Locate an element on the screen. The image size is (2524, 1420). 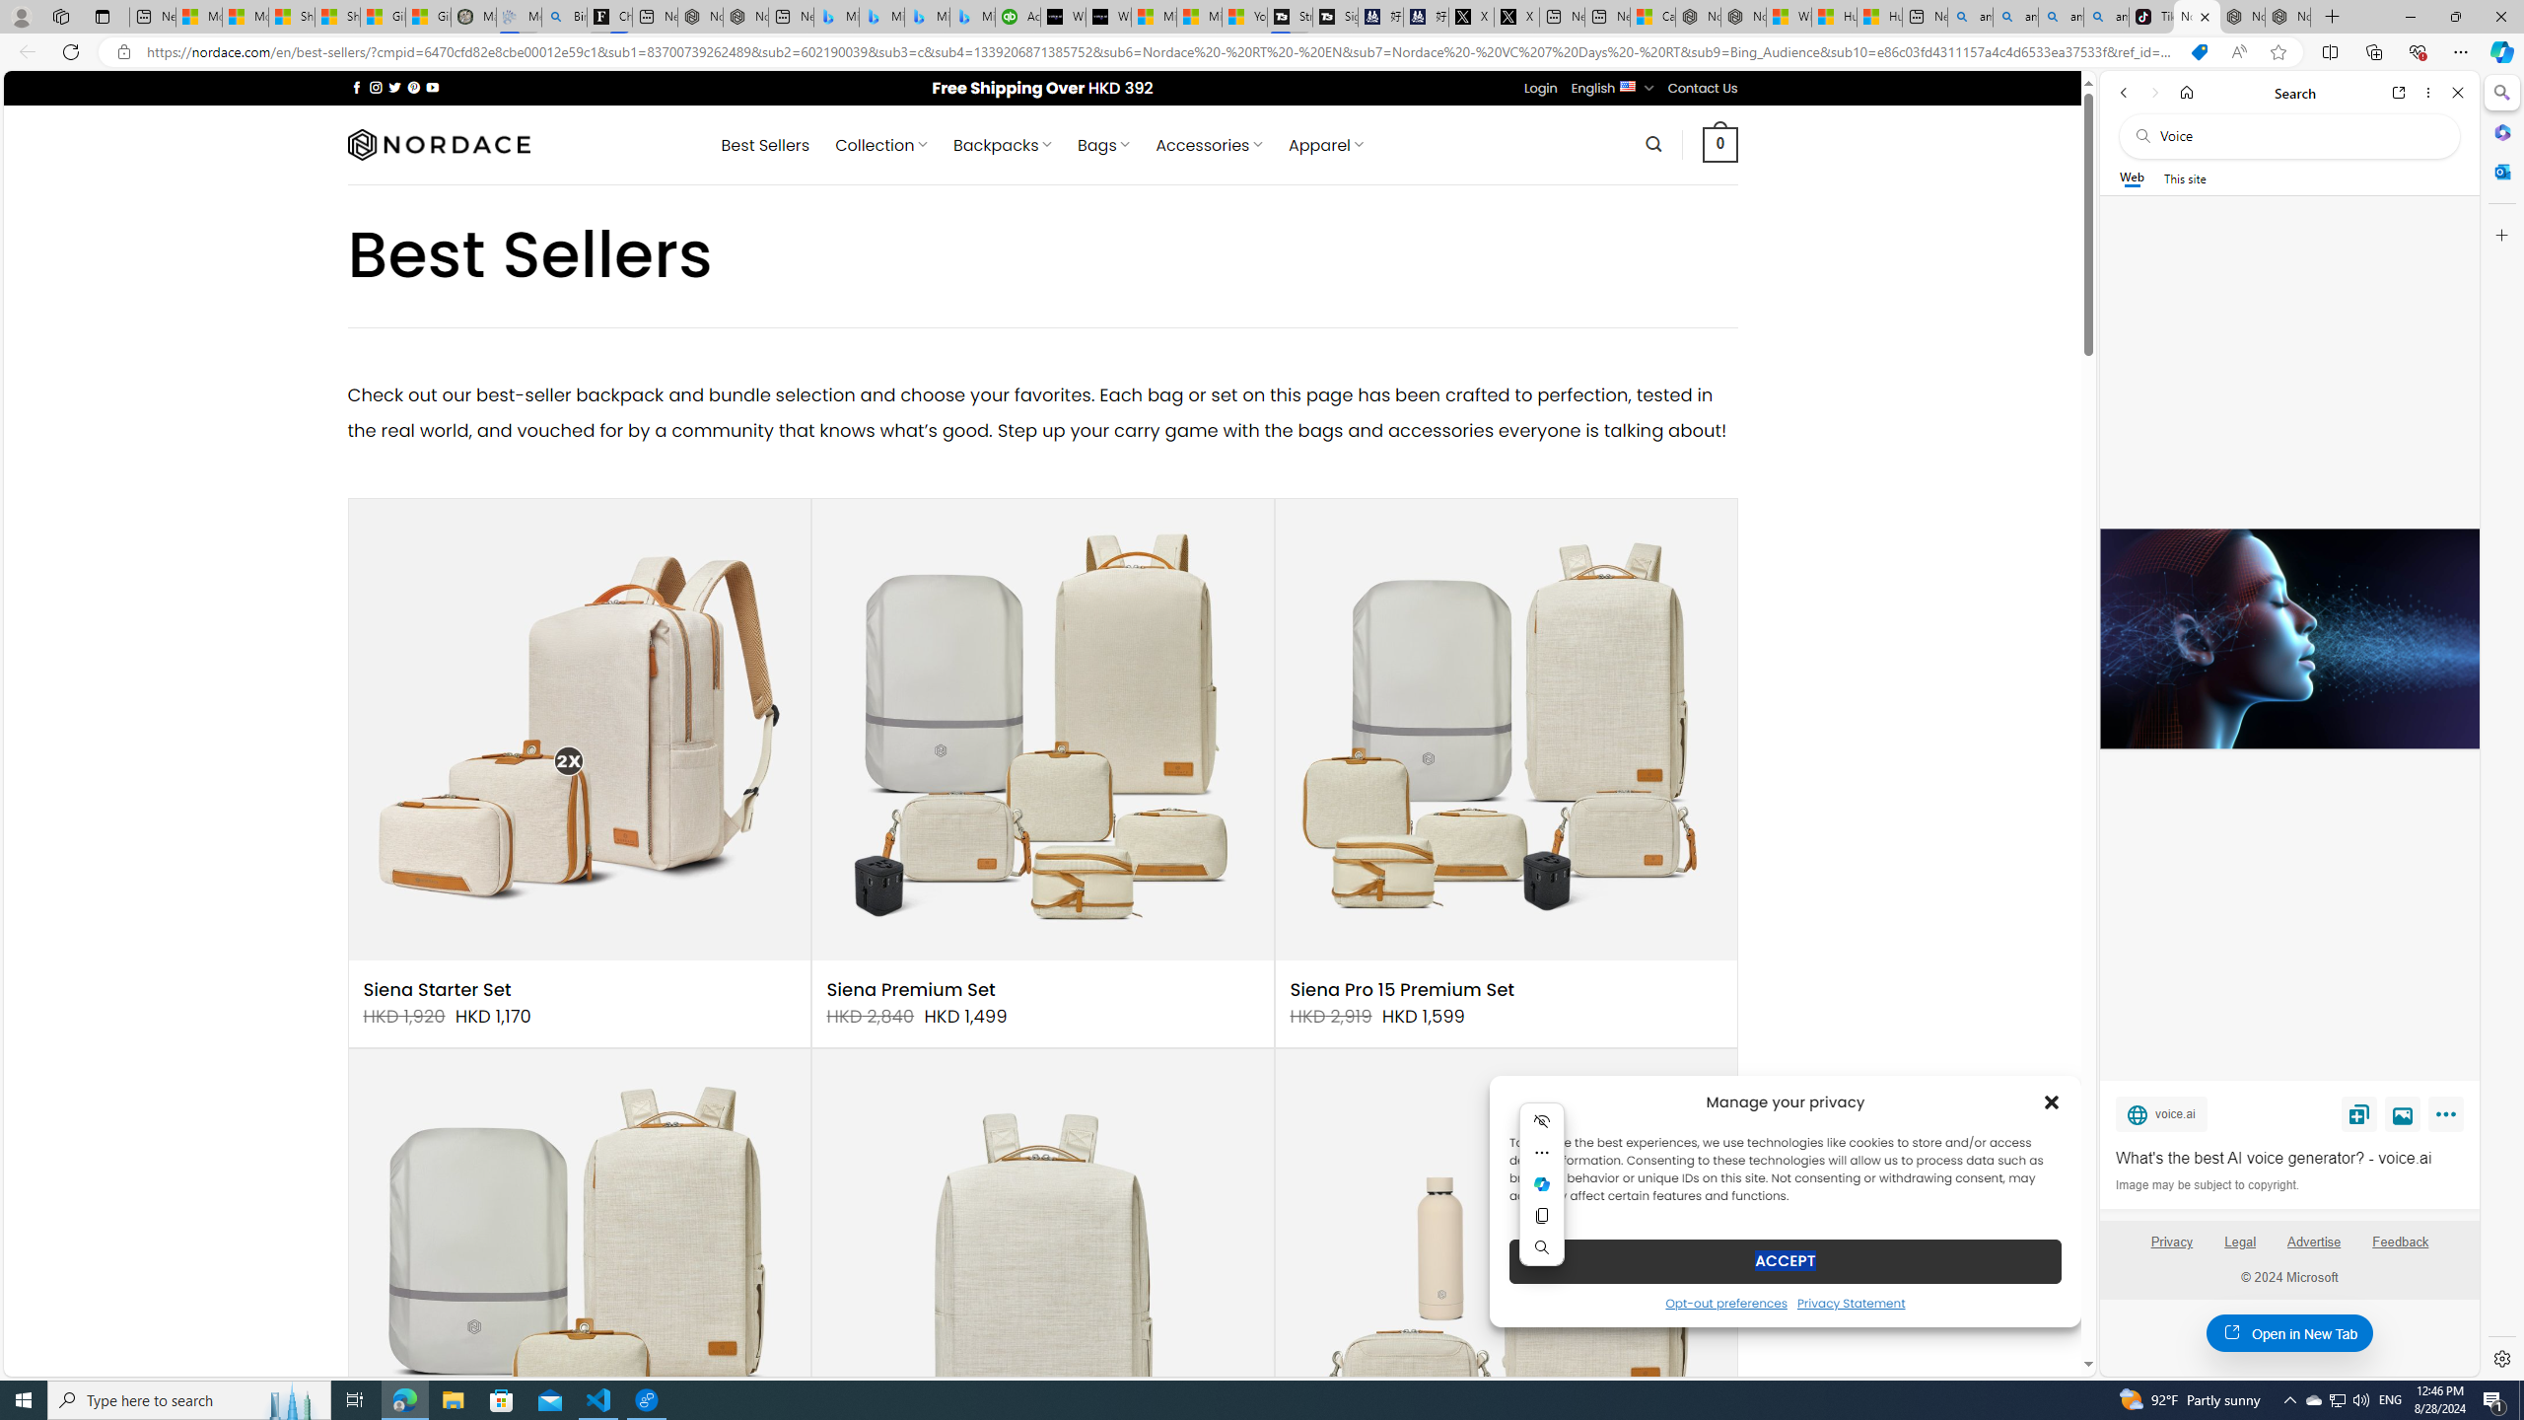
Privacy is located at coordinates (2171, 1242).